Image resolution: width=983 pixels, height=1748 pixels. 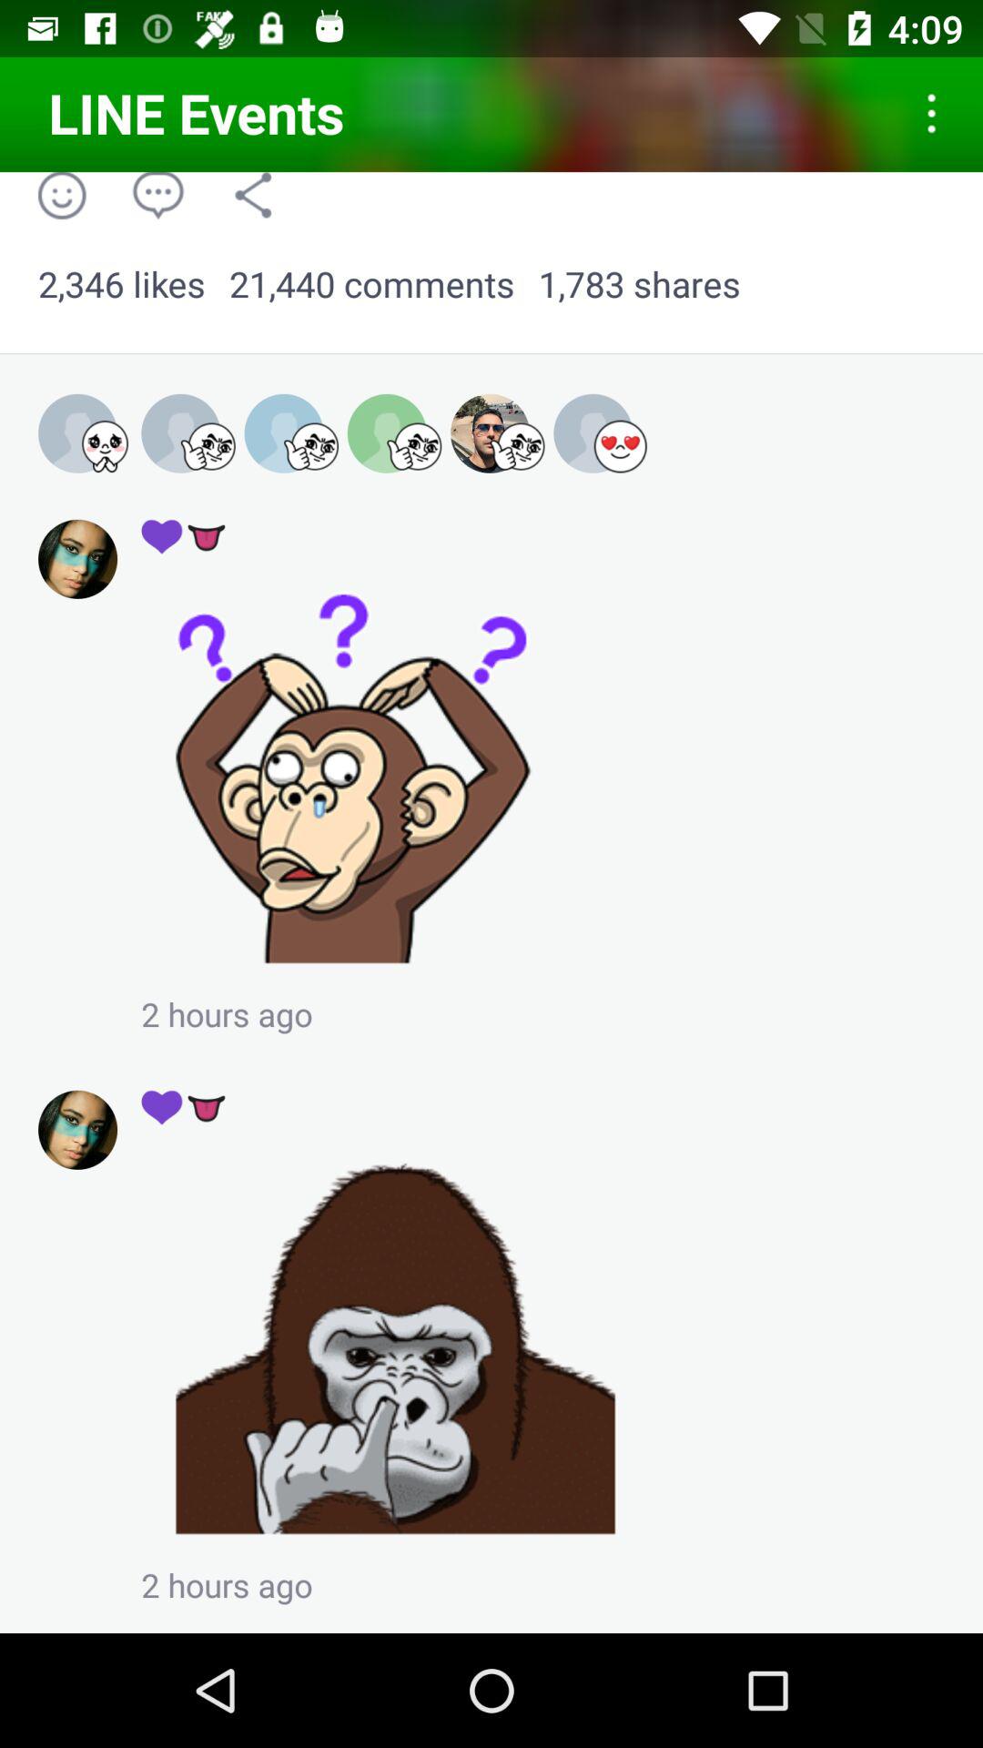 I want to click on enlarge picture, so click(x=395, y=1347).